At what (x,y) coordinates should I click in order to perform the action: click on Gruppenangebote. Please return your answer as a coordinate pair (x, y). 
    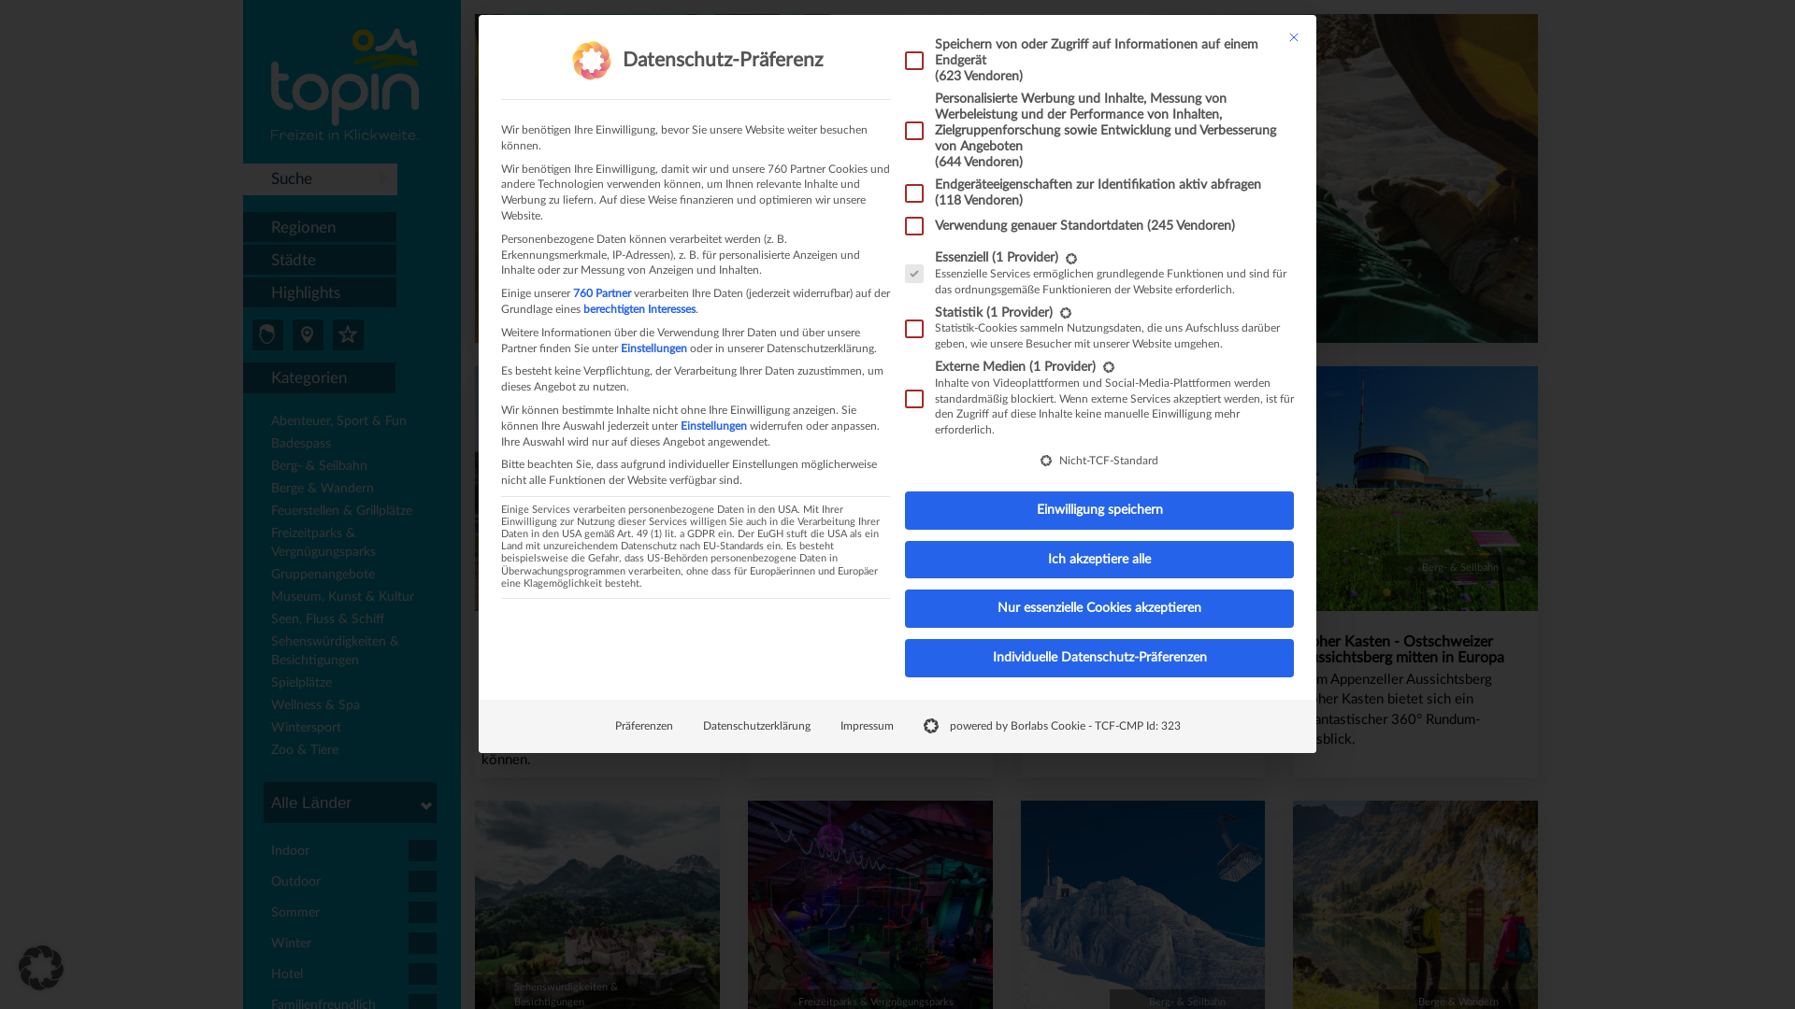
    Looking at the image, I should click on (357, 576).